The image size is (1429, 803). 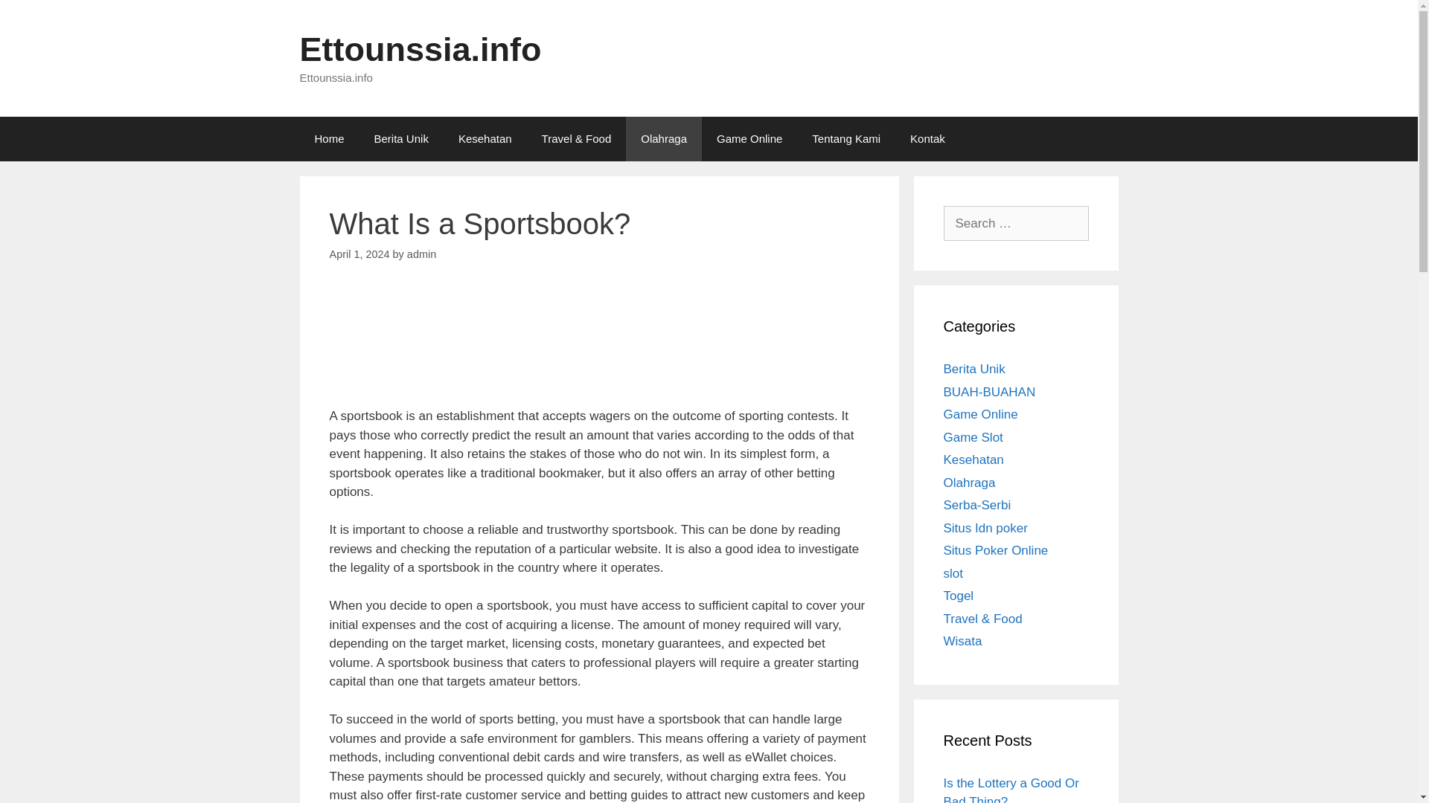 I want to click on Berita Unik, so click(x=974, y=369).